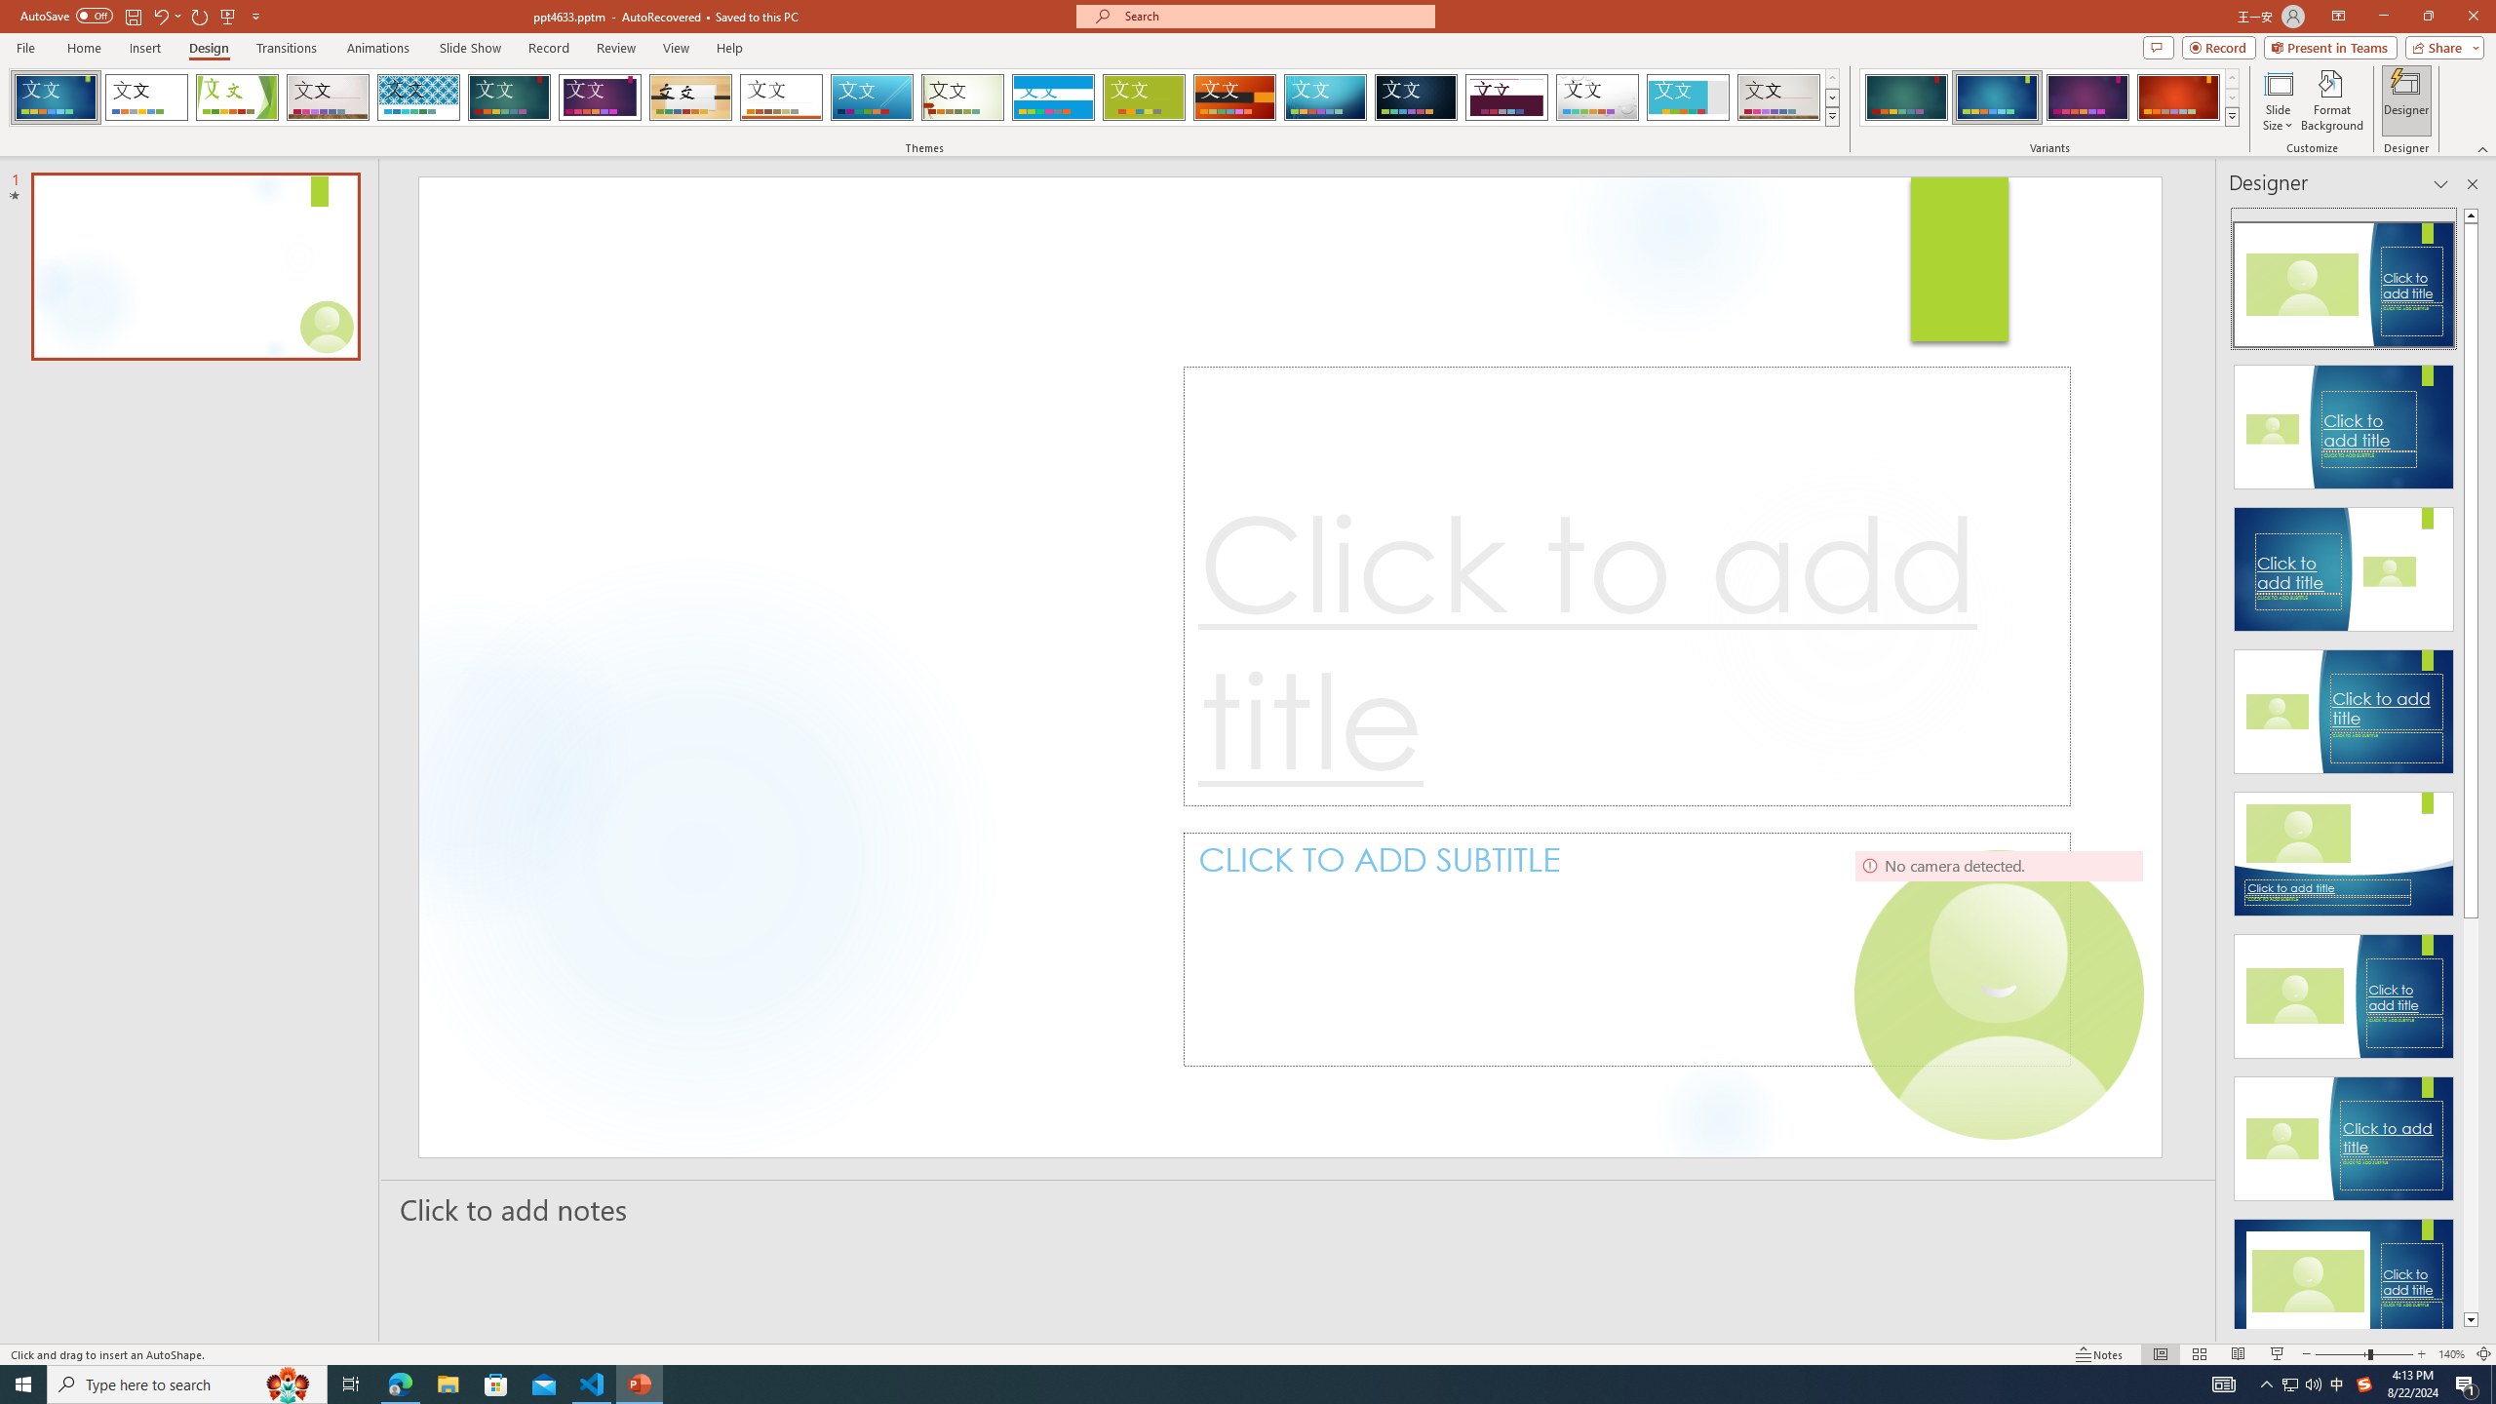  I want to click on Ion Variant 1, so click(1906, 97).